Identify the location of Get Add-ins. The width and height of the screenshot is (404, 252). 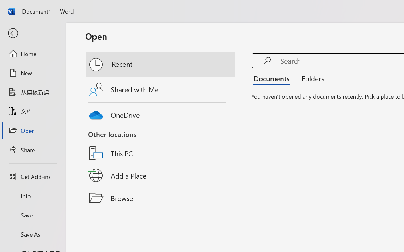
(33, 176).